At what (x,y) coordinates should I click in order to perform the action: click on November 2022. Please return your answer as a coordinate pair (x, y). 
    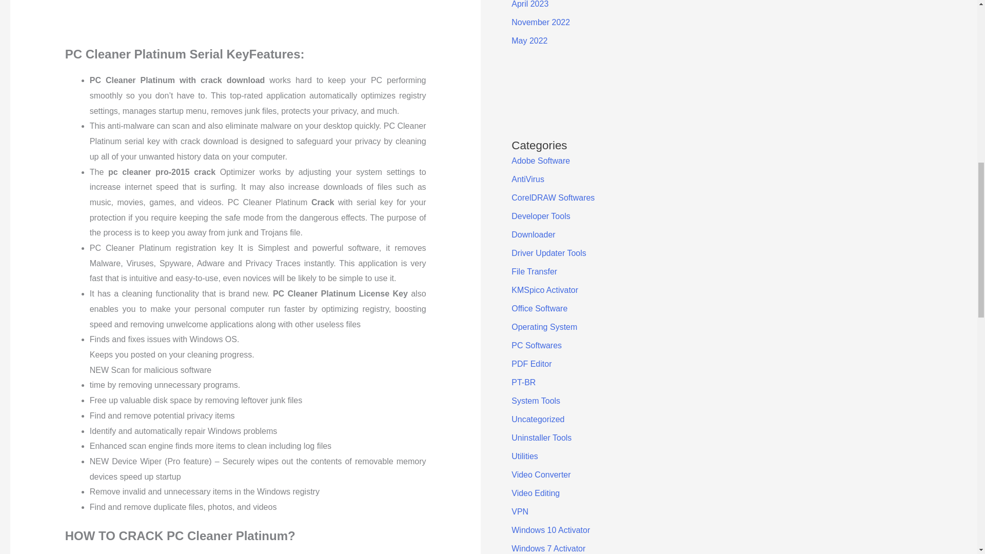
    Looking at the image, I should click on (541, 22).